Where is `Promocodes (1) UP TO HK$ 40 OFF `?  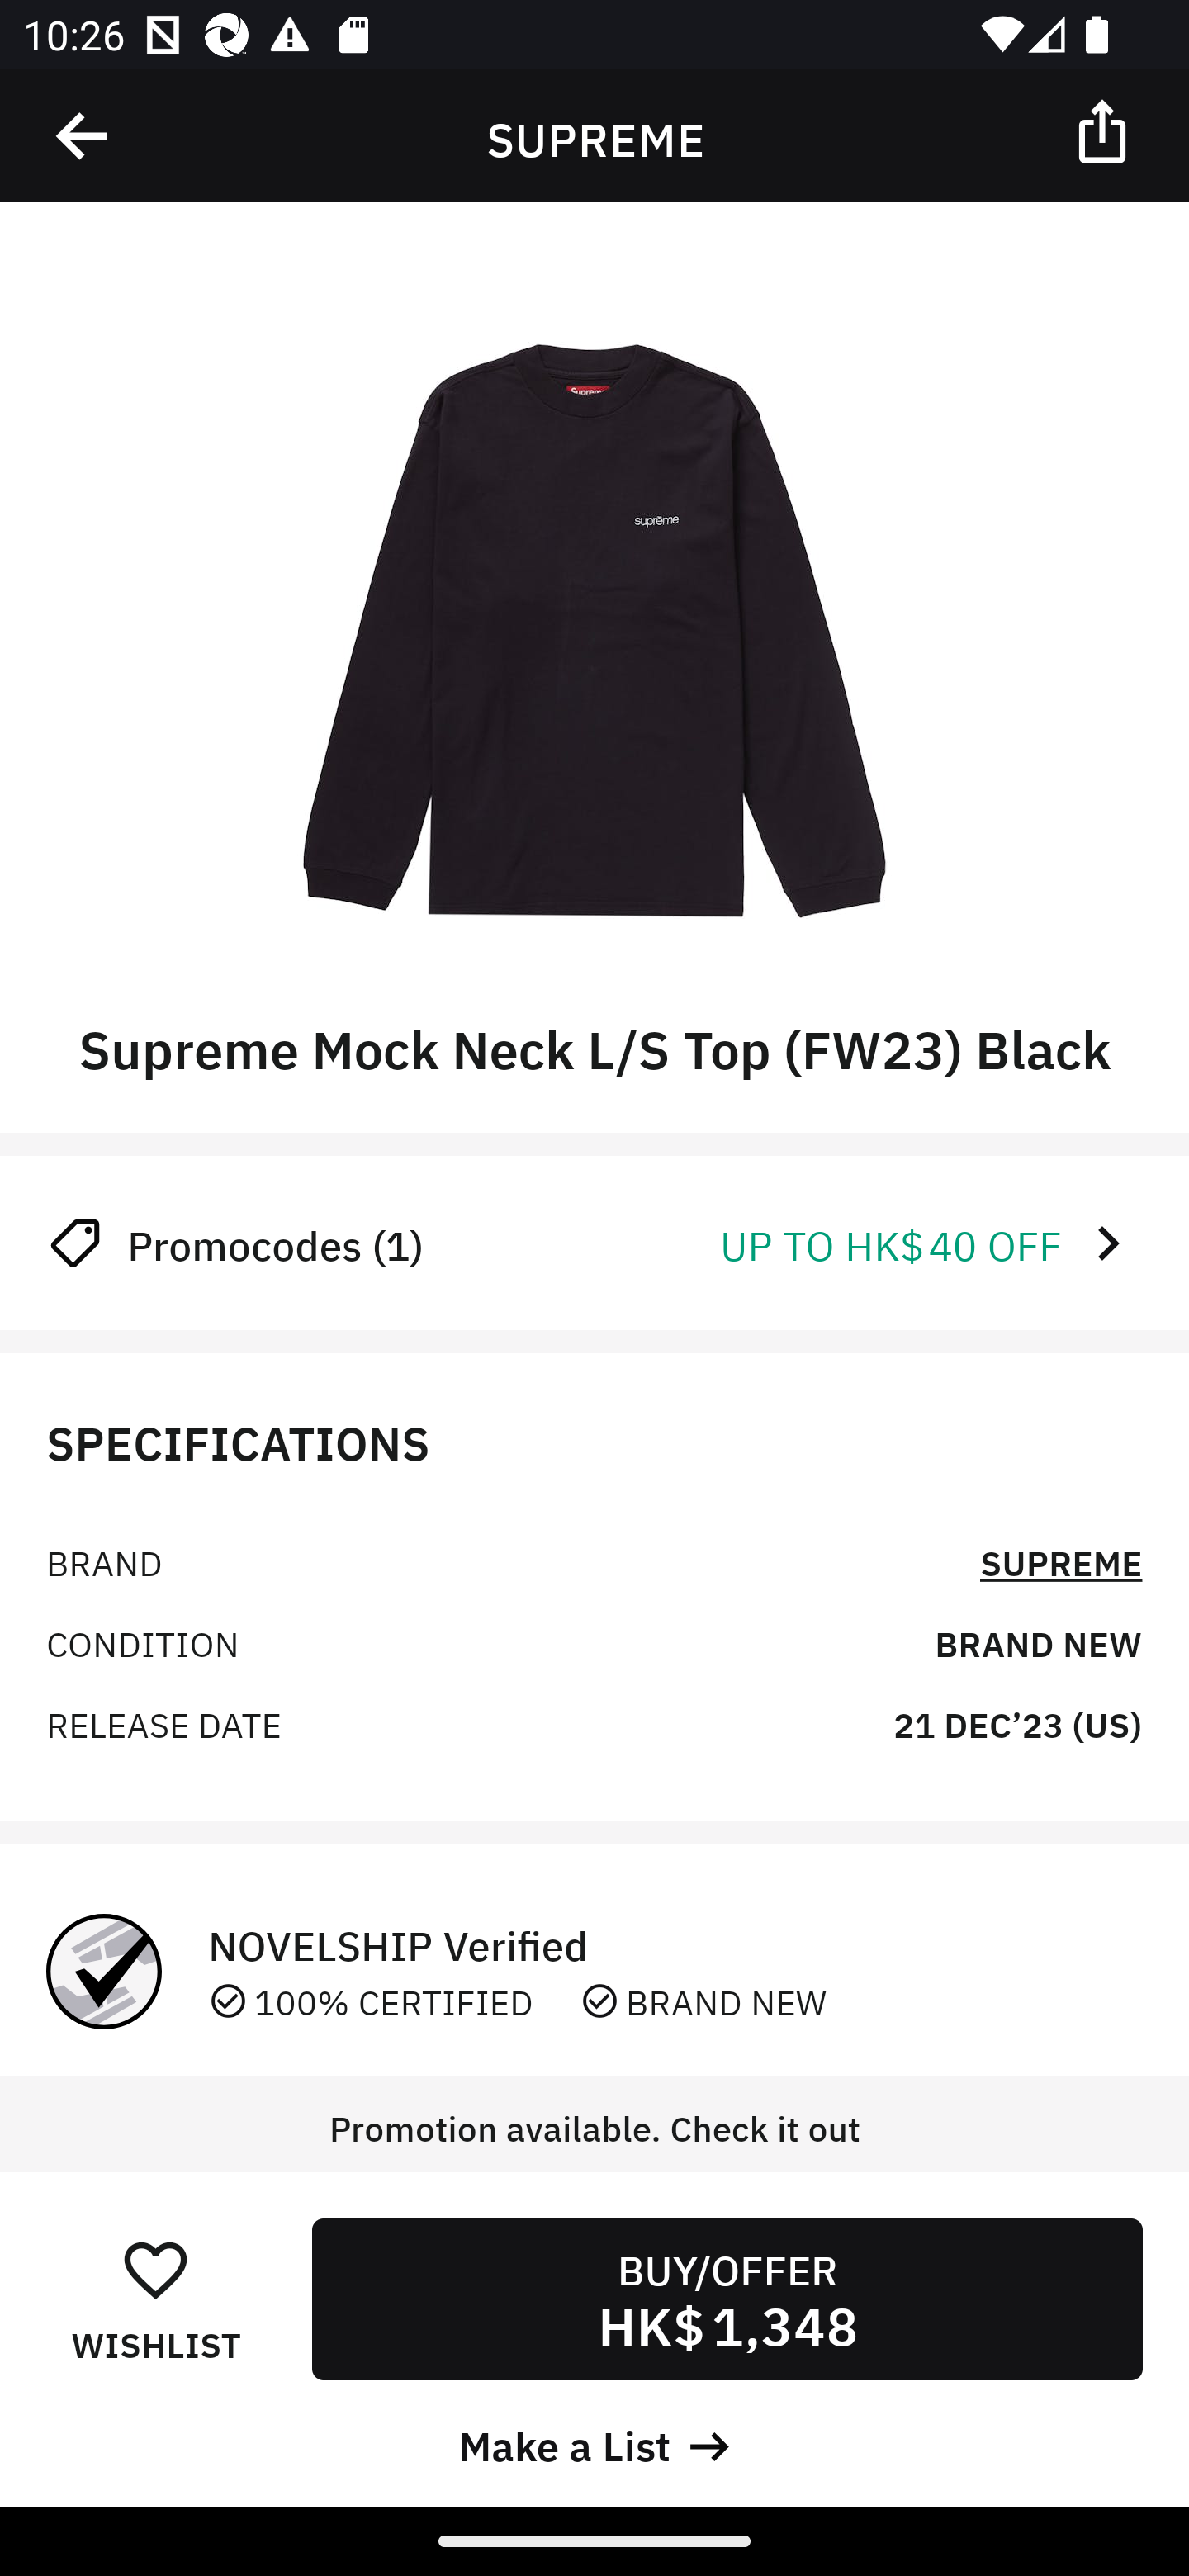 Promocodes (1) UP TO HK$ 40 OFF  is located at coordinates (594, 1243).